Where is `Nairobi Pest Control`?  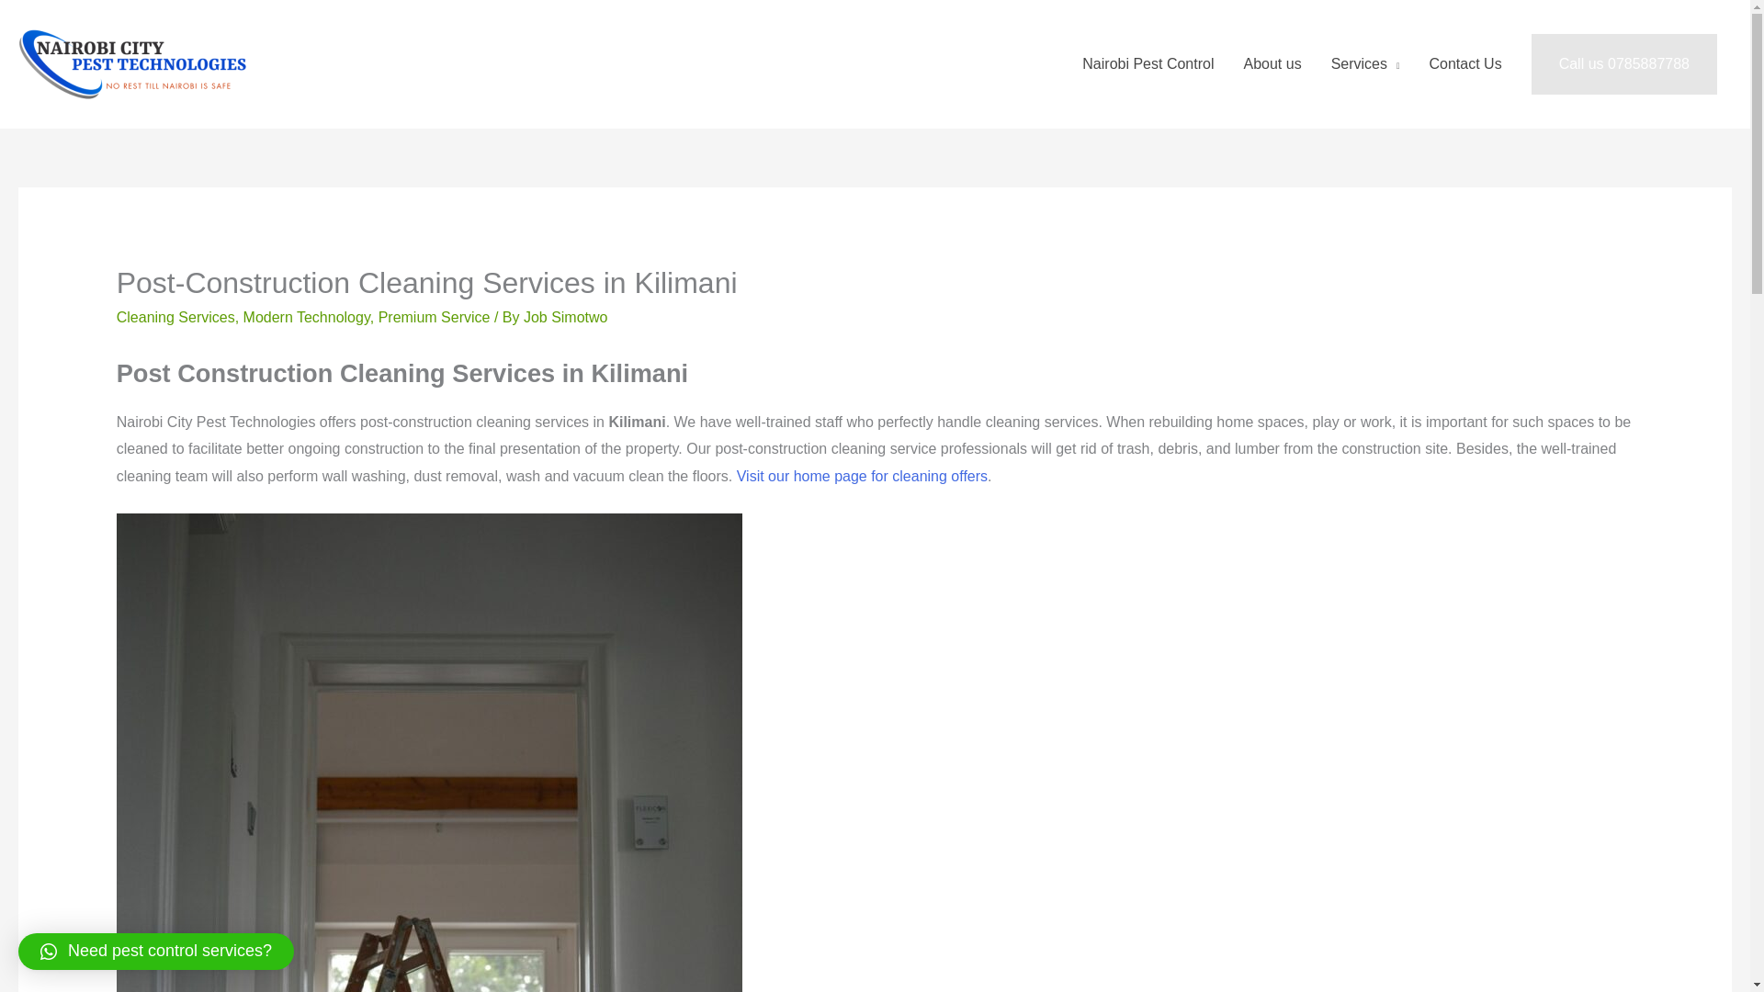
Nairobi Pest Control is located at coordinates (1147, 63).